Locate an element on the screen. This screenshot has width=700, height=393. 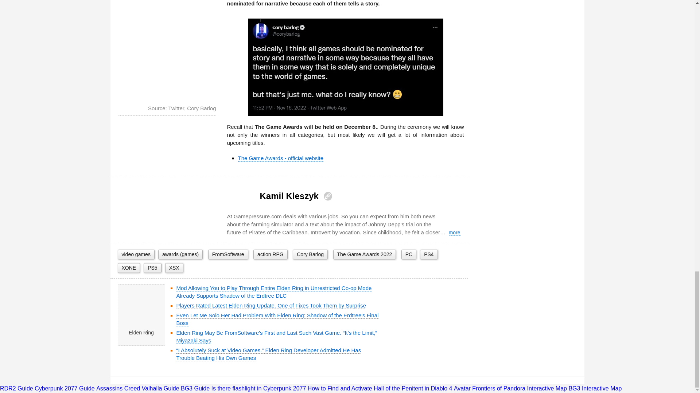
The Game Awards - official website is located at coordinates (281, 158).